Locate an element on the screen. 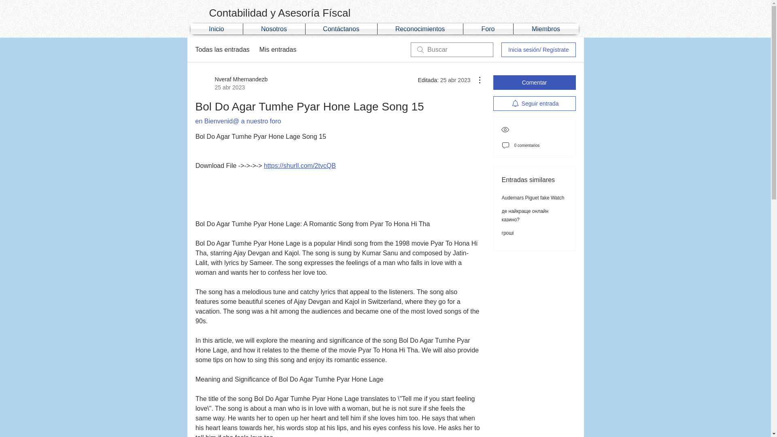 The image size is (777, 437). Miembros is located at coordinates (546, 29).